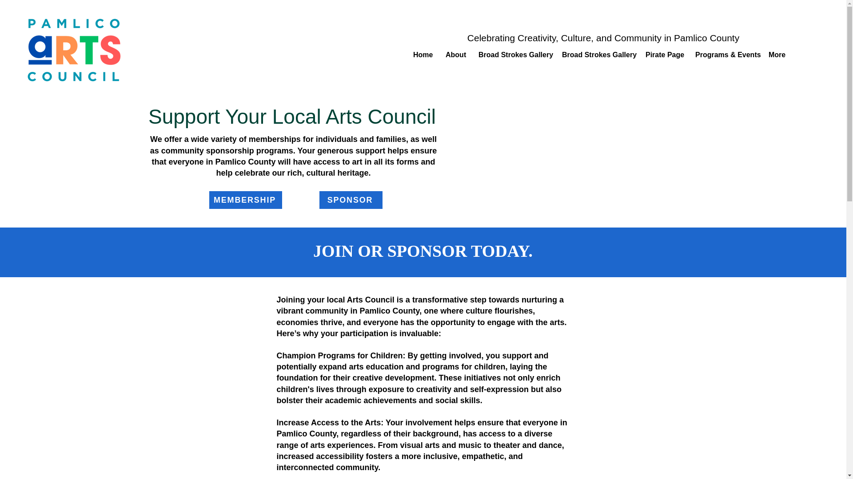 The image size is (853, 479). What do you see at coordinates (245, 200) in the screenshot?
I see `MEMBERSHIP` at bounding box center [245, 200].